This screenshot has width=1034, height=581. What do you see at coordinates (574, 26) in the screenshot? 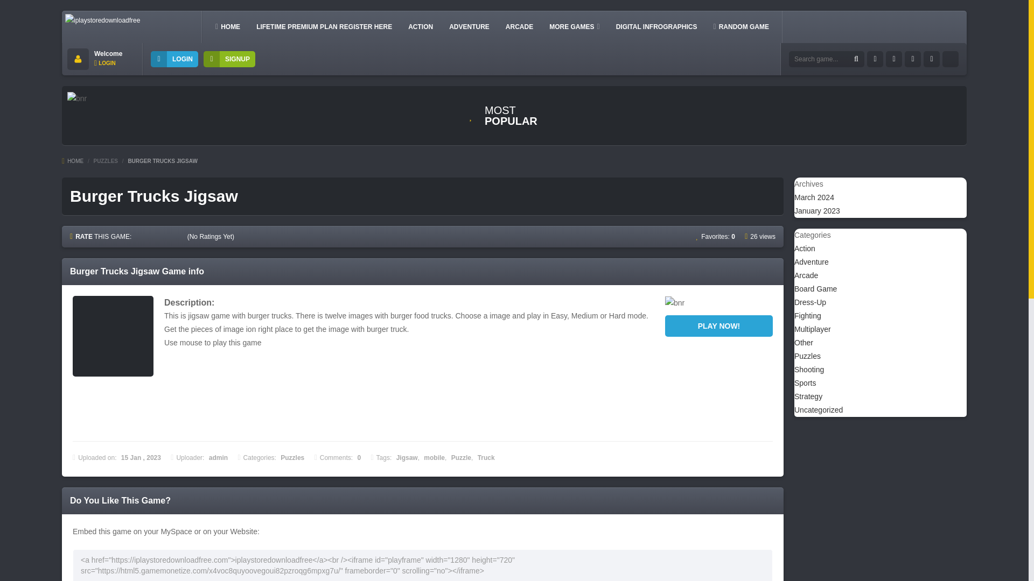
I see `MORE GAMES` at bounding box center [574, 26].